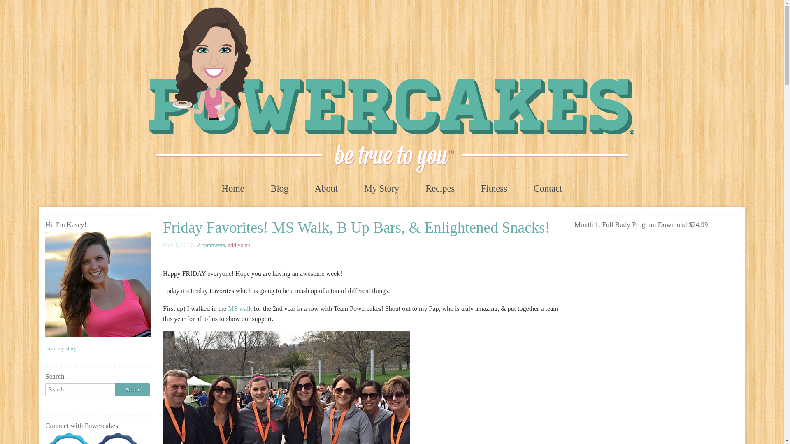 The image size is (790, 444). I want to click on Contact, so click(548, 188).